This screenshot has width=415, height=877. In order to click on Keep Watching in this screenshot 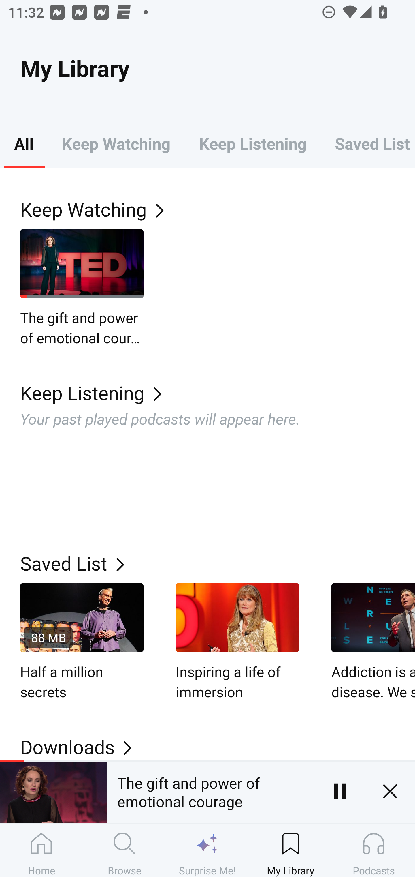, I will do `click(218, 209)`.